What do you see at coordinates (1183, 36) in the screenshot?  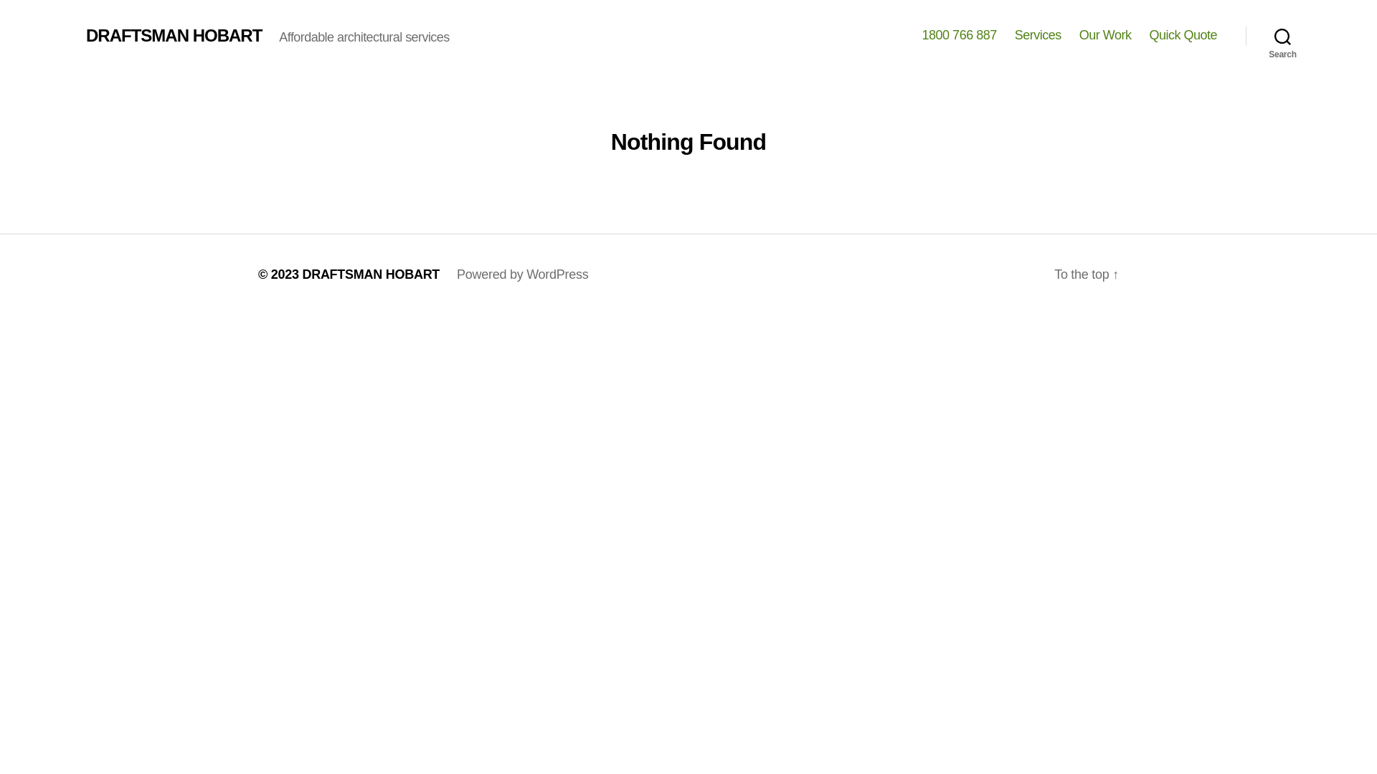 I see `Quick Quote` at bounding box center [1183, 36].